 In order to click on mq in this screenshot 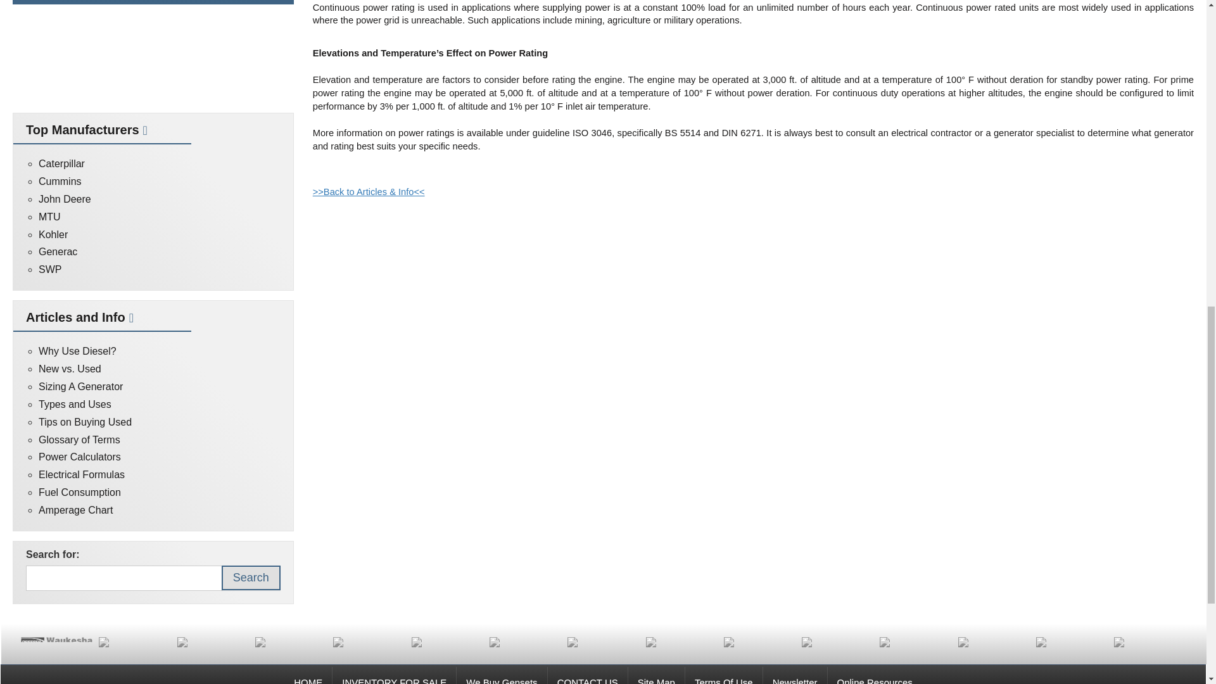, I will do `click(213, 642)`.